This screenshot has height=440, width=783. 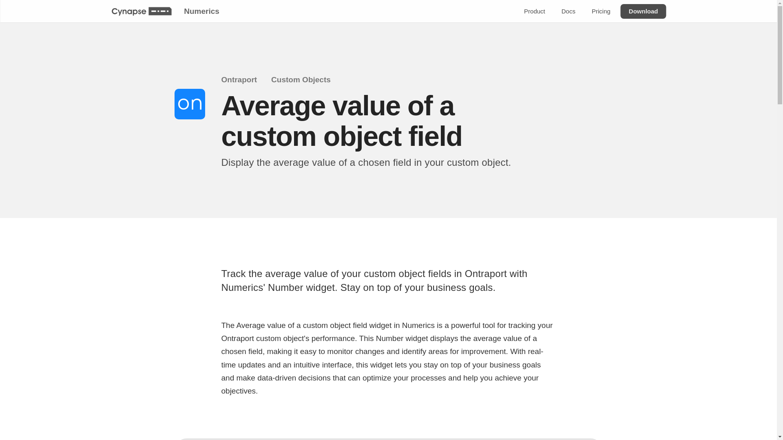 What do you see at coordinates (568, 11) in the screenshot?
I see `Docs` at bounding box center [568, 11].